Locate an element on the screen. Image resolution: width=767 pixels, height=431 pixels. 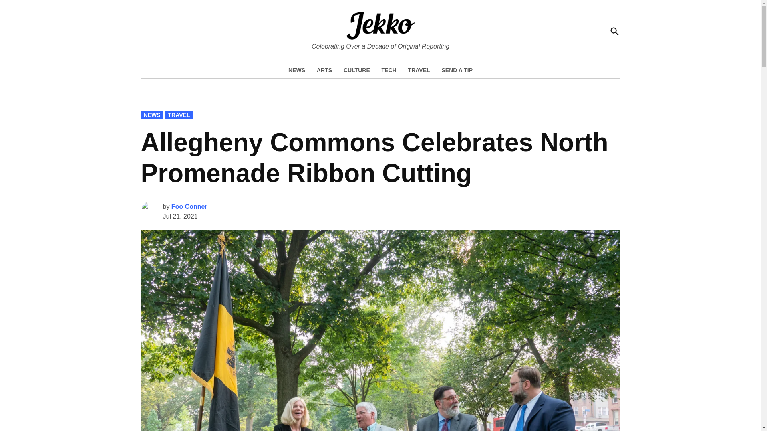
TRAVEL is located at coordinates (419, 70).